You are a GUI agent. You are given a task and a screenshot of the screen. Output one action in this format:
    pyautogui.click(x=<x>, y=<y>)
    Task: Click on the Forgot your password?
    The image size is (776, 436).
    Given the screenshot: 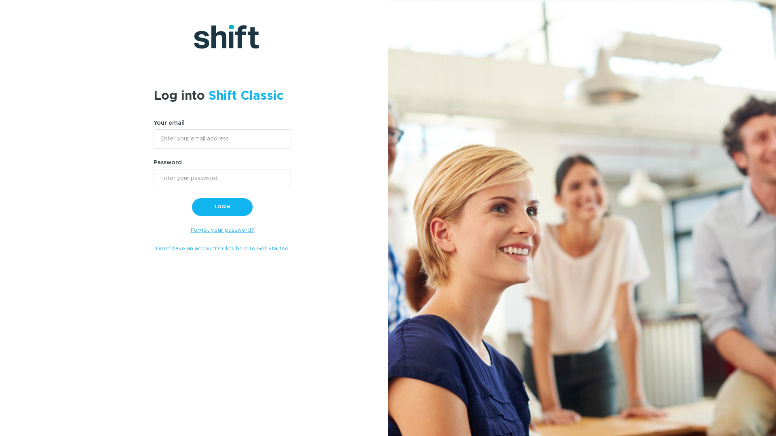 What is the action you would take?
    pyautogui.click(x=222, y=230)
    